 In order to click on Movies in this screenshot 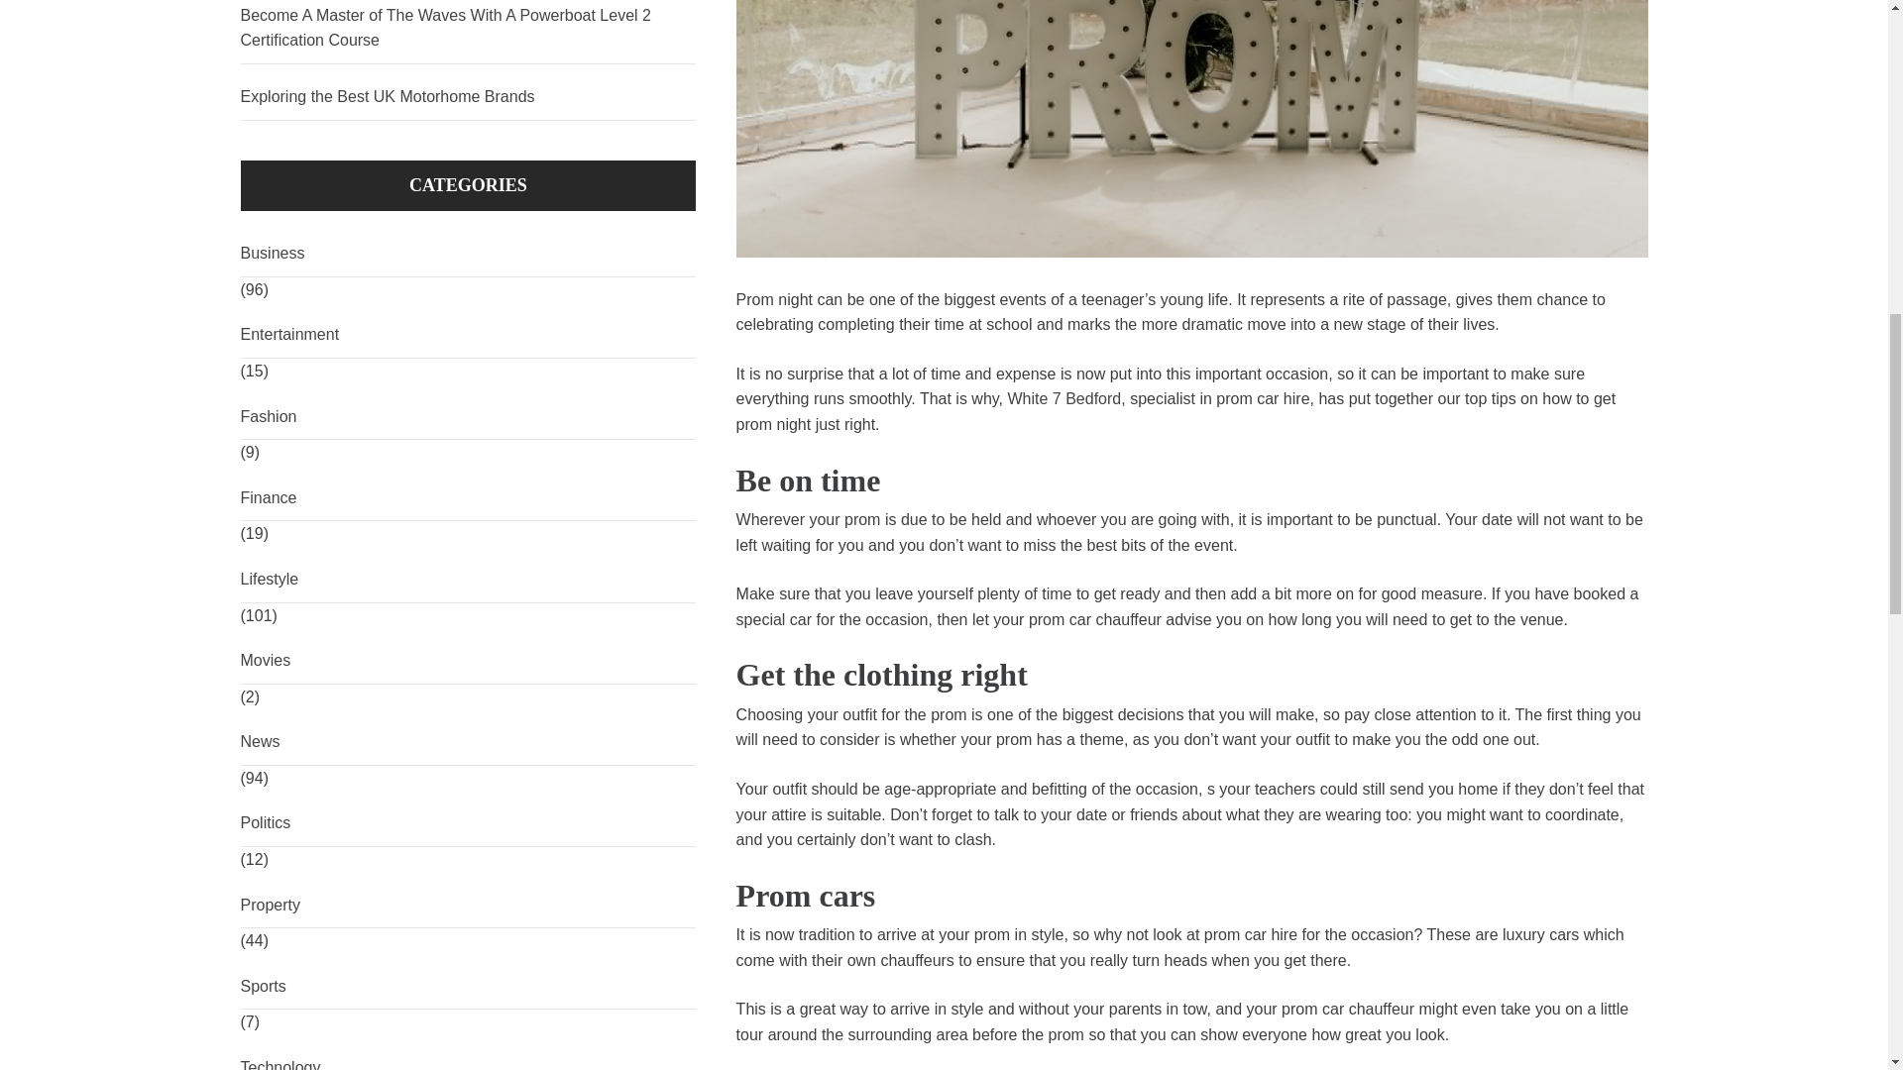, I will do `click(468, 661)`.